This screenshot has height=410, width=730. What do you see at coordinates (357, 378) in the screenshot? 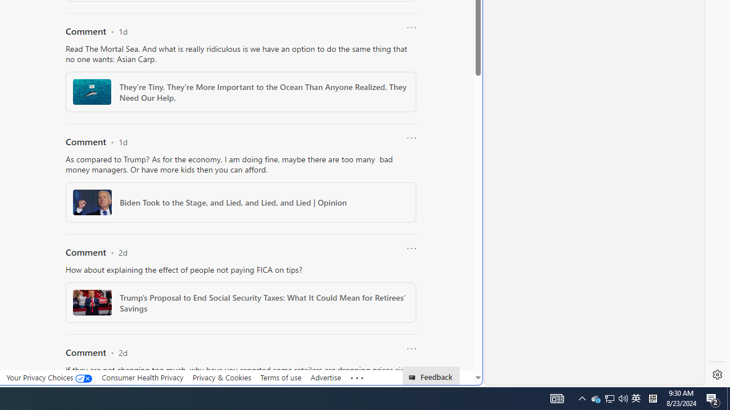
I see `Class: oneFooter_seeMore-DS-EntryPoint1-1` at bounding box center [357, 378].